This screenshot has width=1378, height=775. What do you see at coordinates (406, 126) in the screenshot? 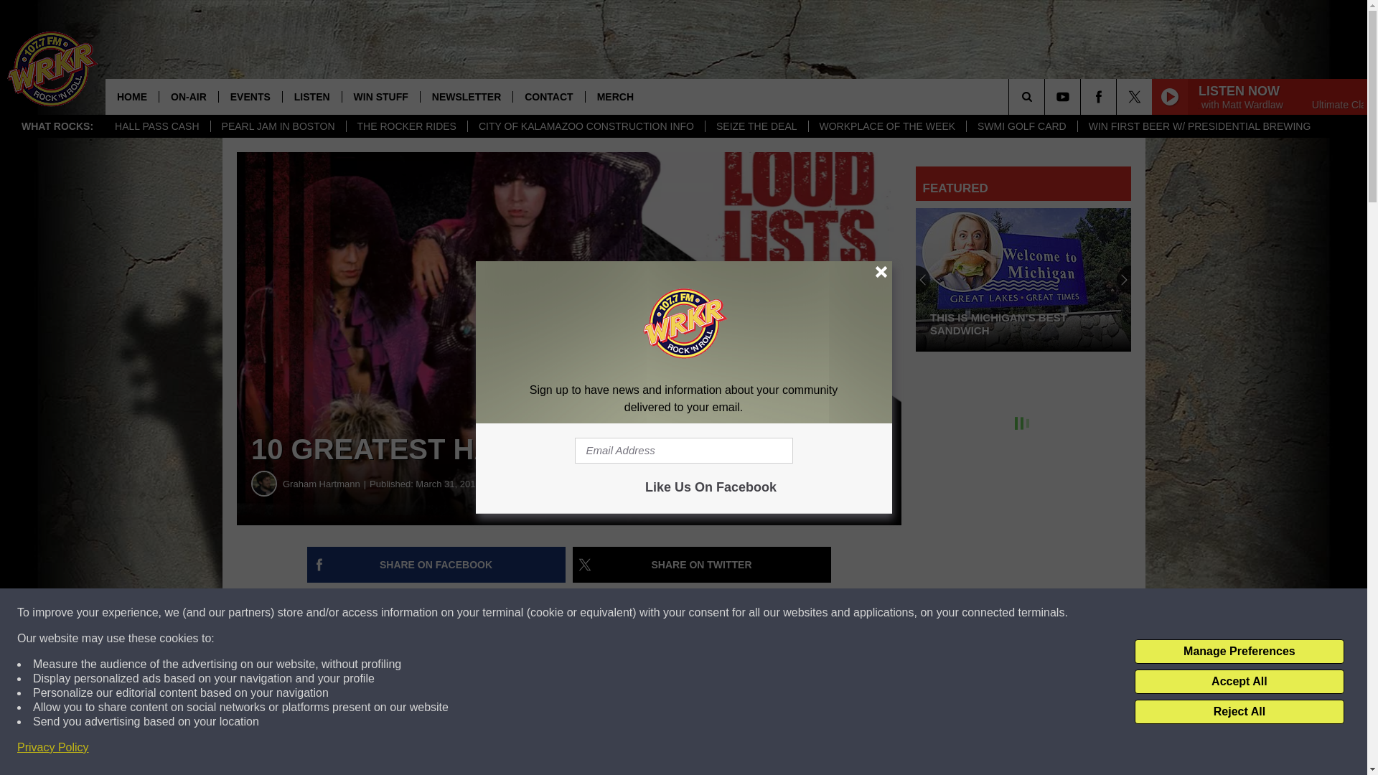
I see `THE ROCKER RIDES` at bounding box center [406, 126].